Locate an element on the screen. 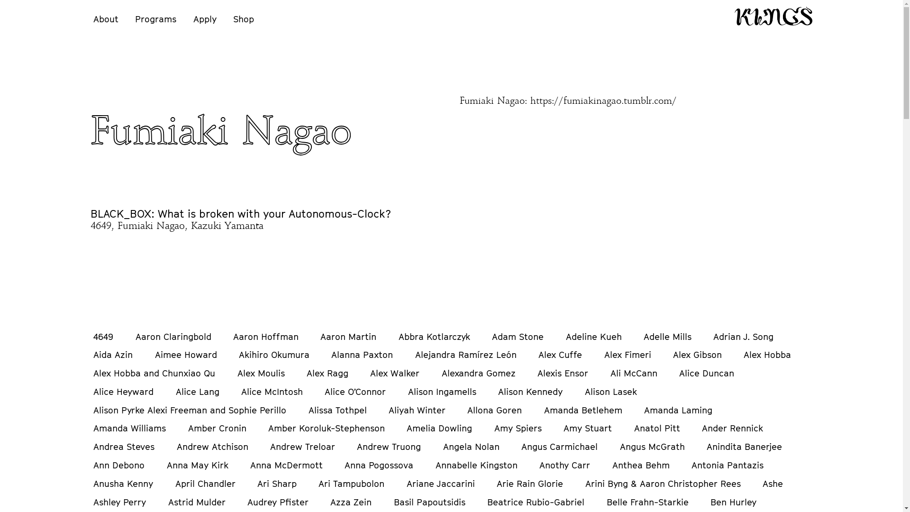 This screenshot has width=910, height=512. Arie Rain Glorie is located at coordinates (530, 484).